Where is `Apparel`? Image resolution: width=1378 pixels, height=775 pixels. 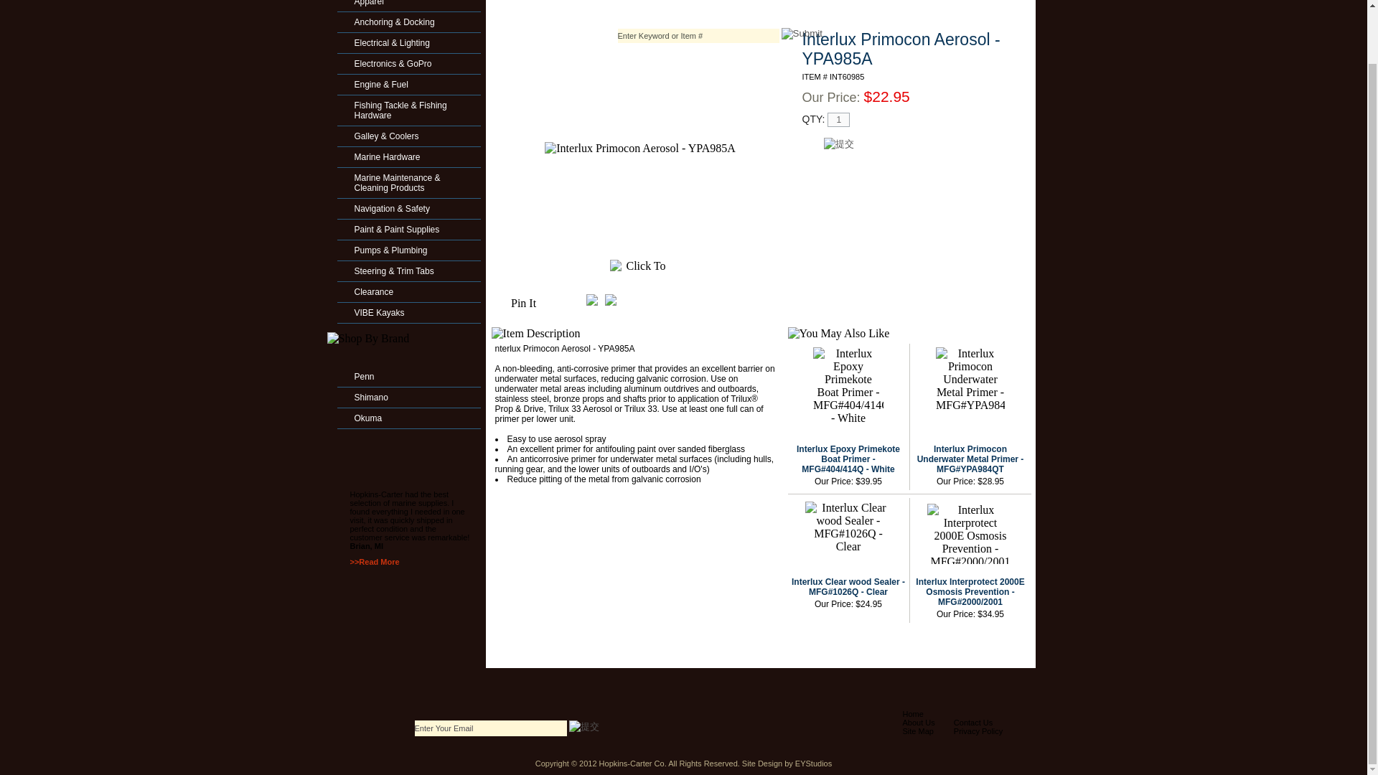
Apparel is located at coordinates (408, 3).